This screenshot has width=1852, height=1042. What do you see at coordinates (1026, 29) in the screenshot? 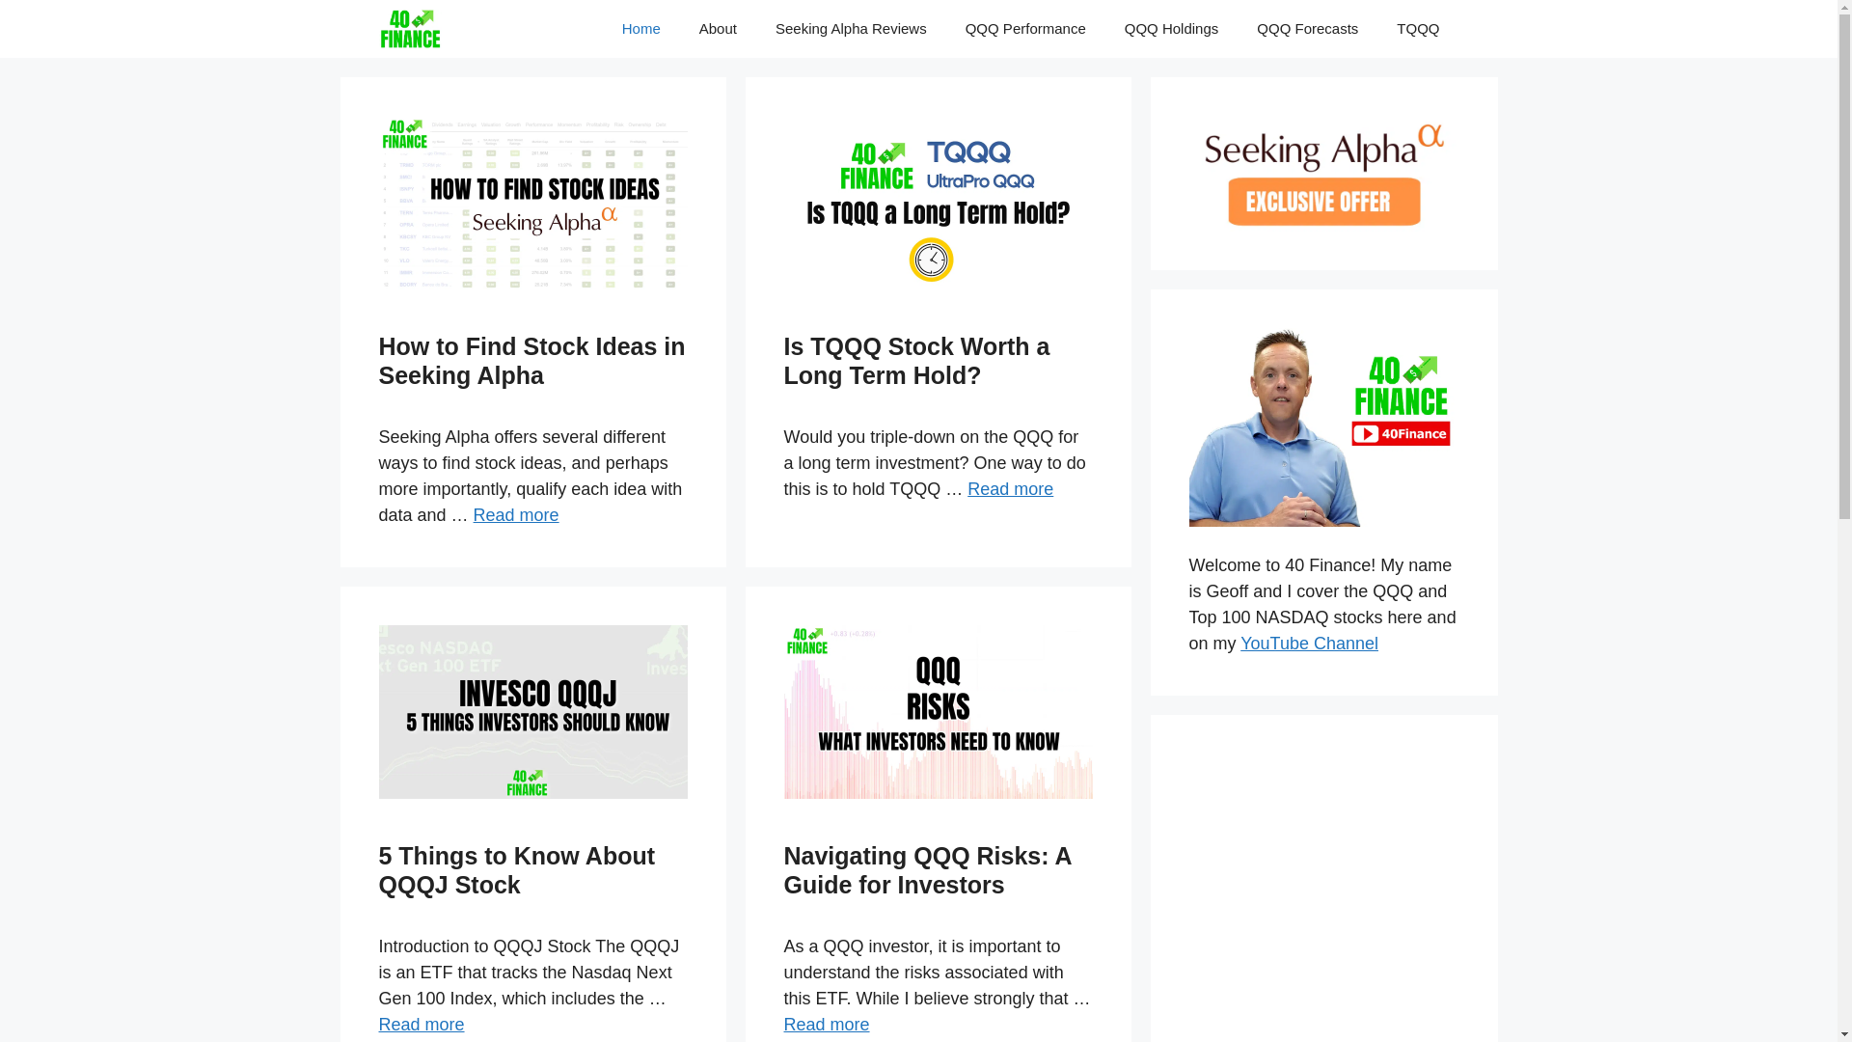
I see `QQQ Performance` at bounding box center [1026, 29].